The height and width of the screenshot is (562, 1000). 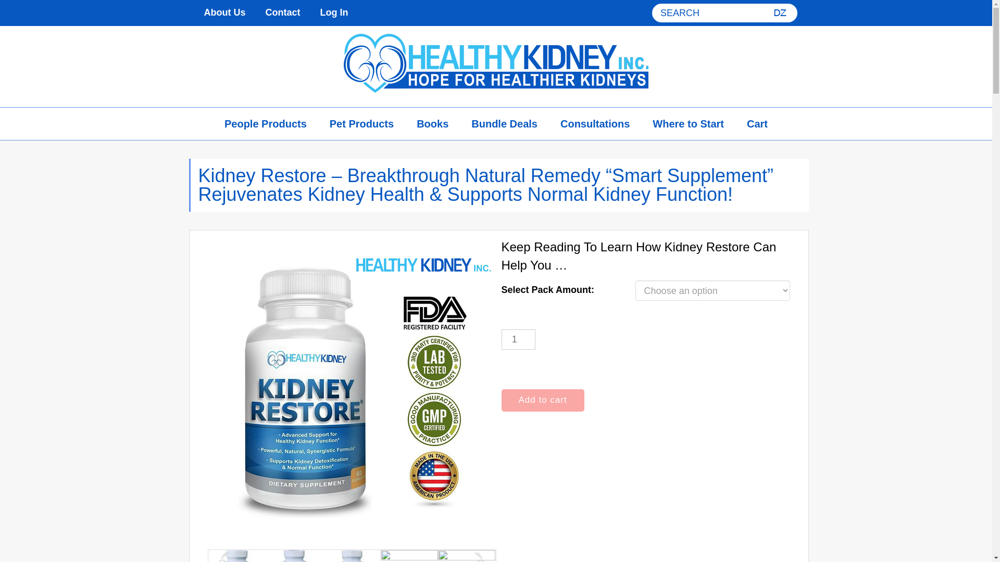 I want to click on Bundle Deals, so click(x=504, y=124).